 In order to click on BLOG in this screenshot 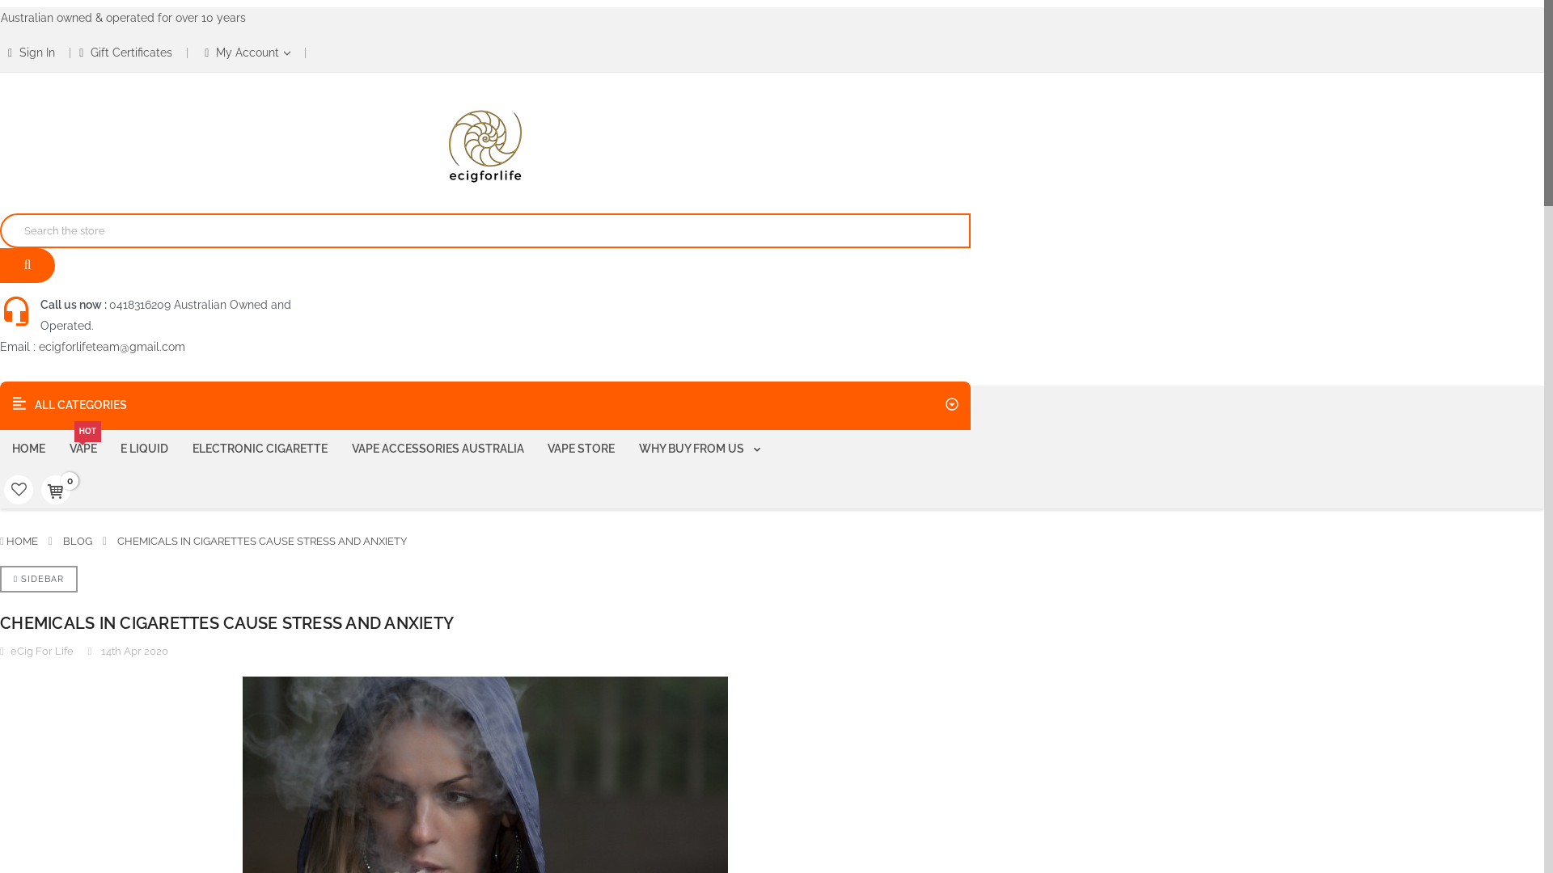, I will do `click(78, 542)`.